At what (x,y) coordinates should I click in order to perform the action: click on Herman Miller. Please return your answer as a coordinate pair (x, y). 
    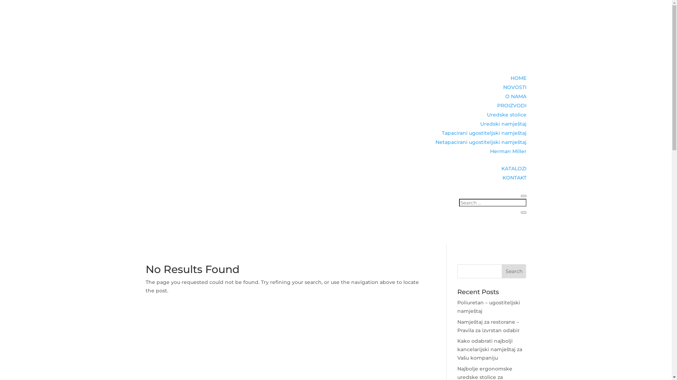
    Looking at the image, I should click on (508, 151).